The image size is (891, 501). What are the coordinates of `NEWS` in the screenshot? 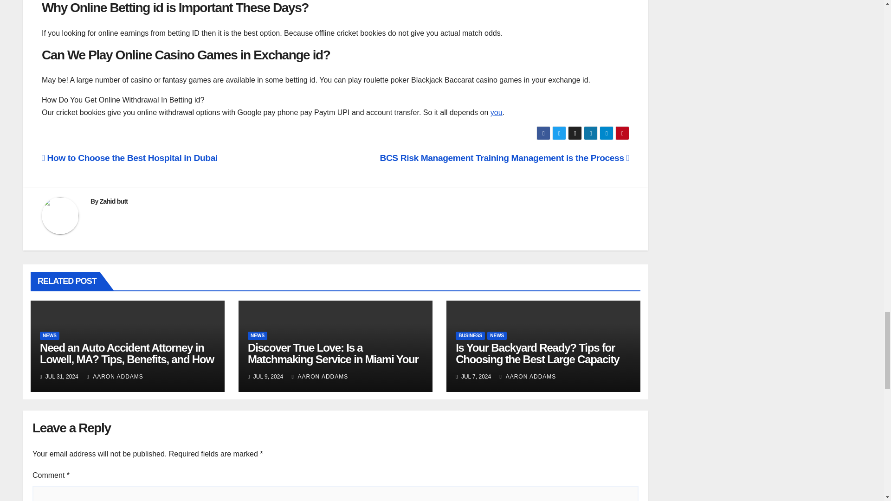 It's located at (50, 336).